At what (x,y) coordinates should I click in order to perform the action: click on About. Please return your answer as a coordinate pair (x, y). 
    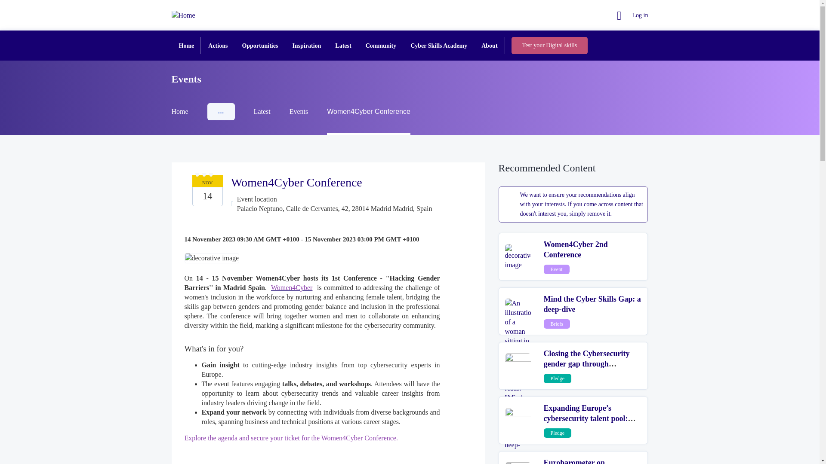
    Looking at the image, I should click on (489, 46).